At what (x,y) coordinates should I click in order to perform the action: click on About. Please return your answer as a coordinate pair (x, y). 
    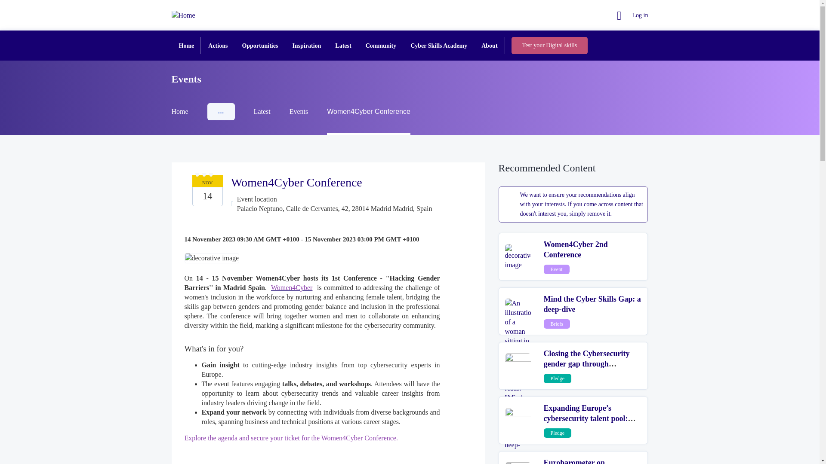
    Looking at the image, I should click on (489, 46).